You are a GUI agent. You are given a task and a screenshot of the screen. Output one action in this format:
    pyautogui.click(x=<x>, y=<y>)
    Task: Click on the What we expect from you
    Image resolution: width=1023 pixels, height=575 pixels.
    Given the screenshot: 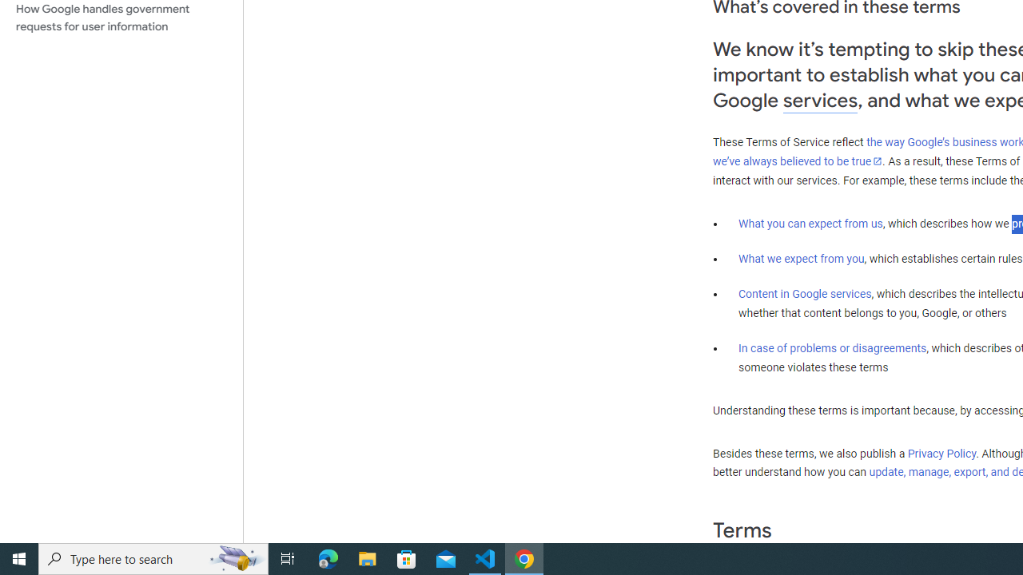 What is the action you would take?
    pyautogui.click(x=801, y=259)
    